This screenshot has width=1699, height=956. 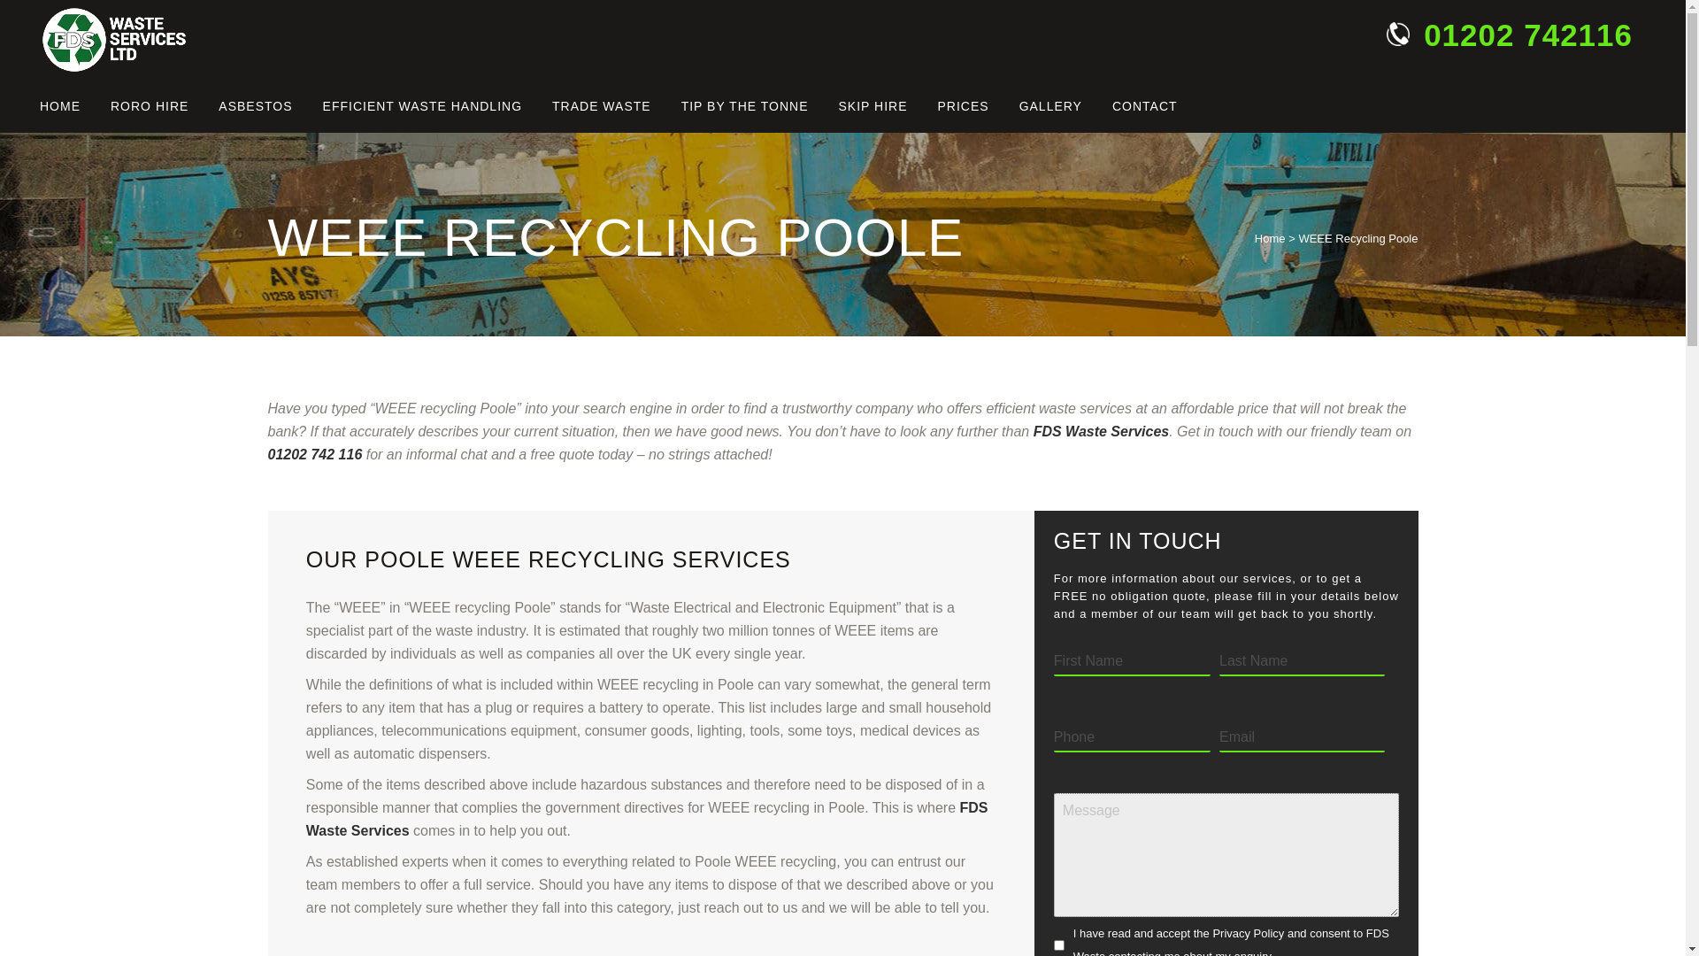 What do you see at coordinates (1271, 238) in the screenshot?
I see `Home` at bounding box center [1271, 238].